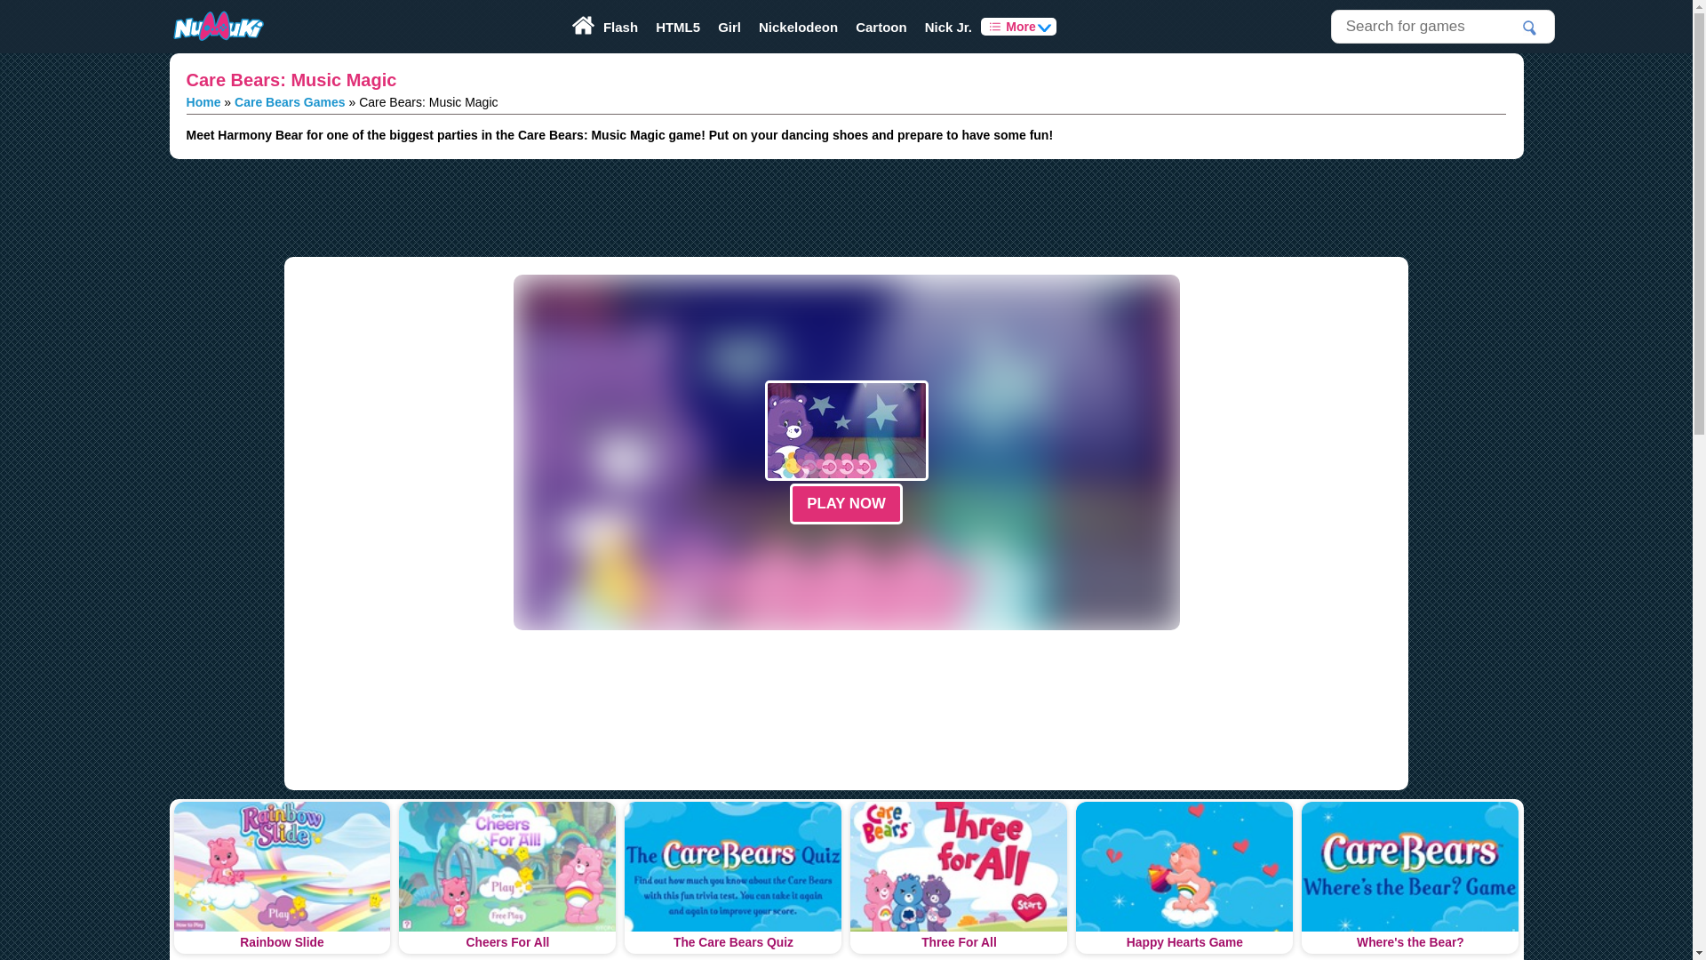  Describe the element at coordinates (881, 27) in the screenshot. I see `Cartoon` at that location.